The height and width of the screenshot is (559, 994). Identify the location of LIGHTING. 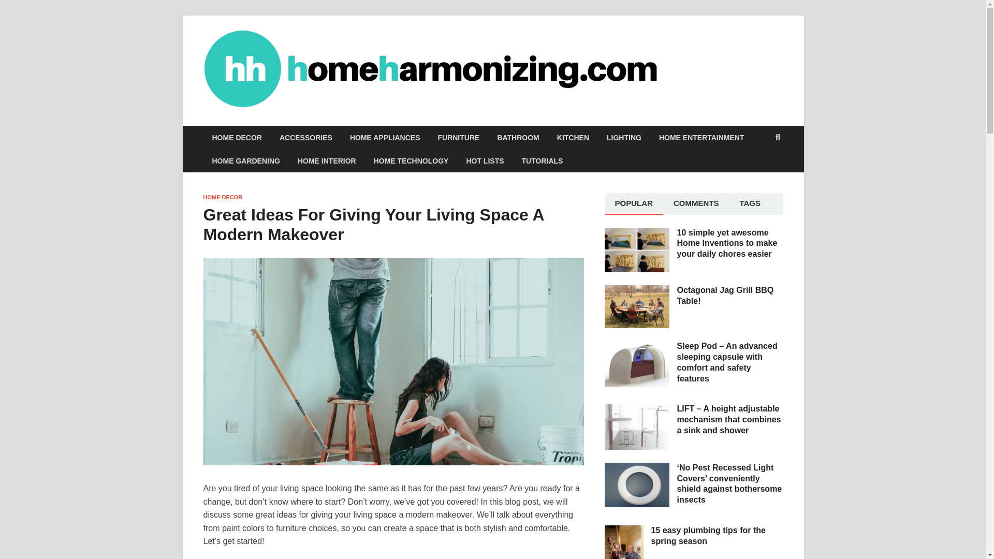
(624, 138).